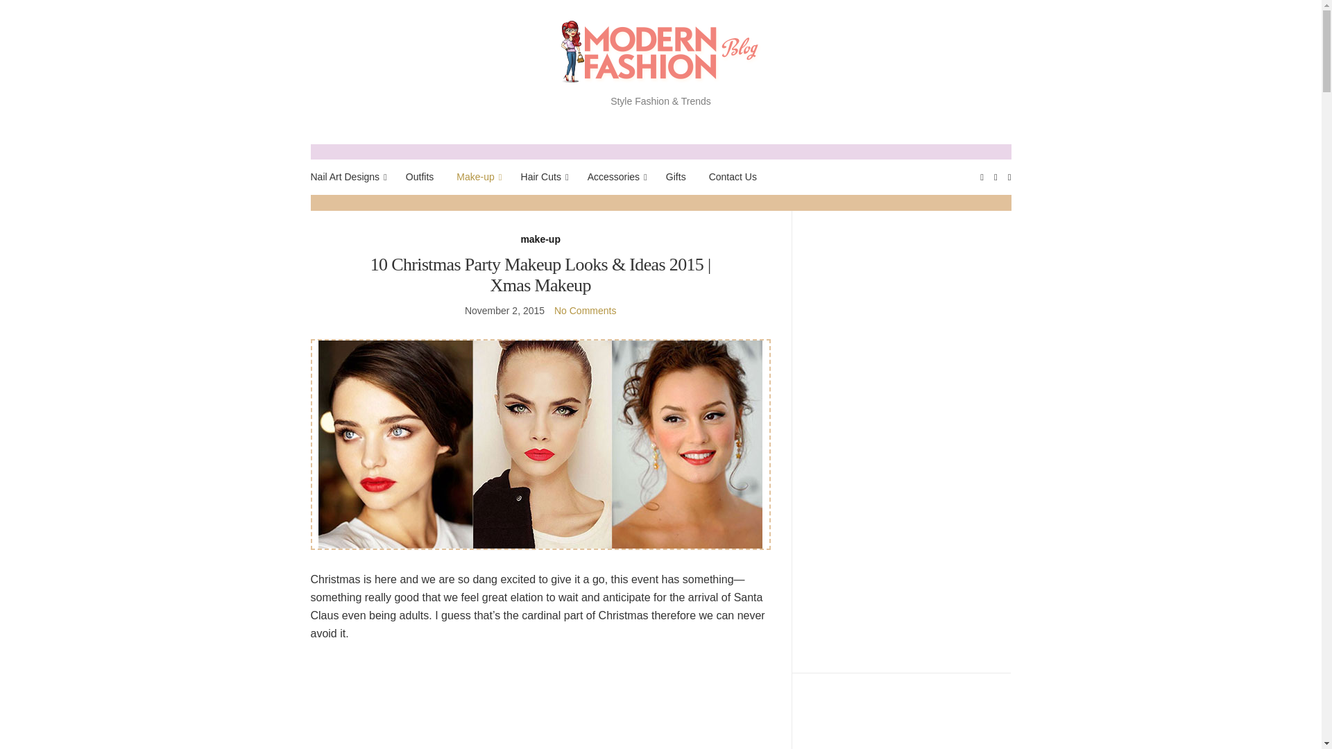  I want to click on Make-up, so click(477, 177).